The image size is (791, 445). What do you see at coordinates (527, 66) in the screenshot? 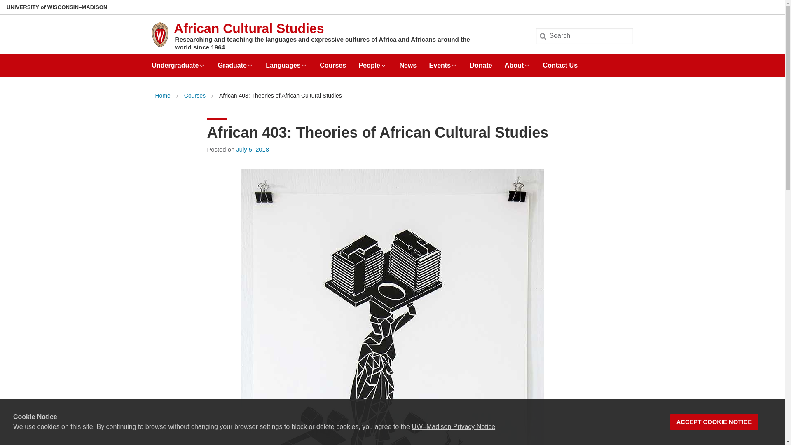
I see `Expand` at bounding box center [527, 66].